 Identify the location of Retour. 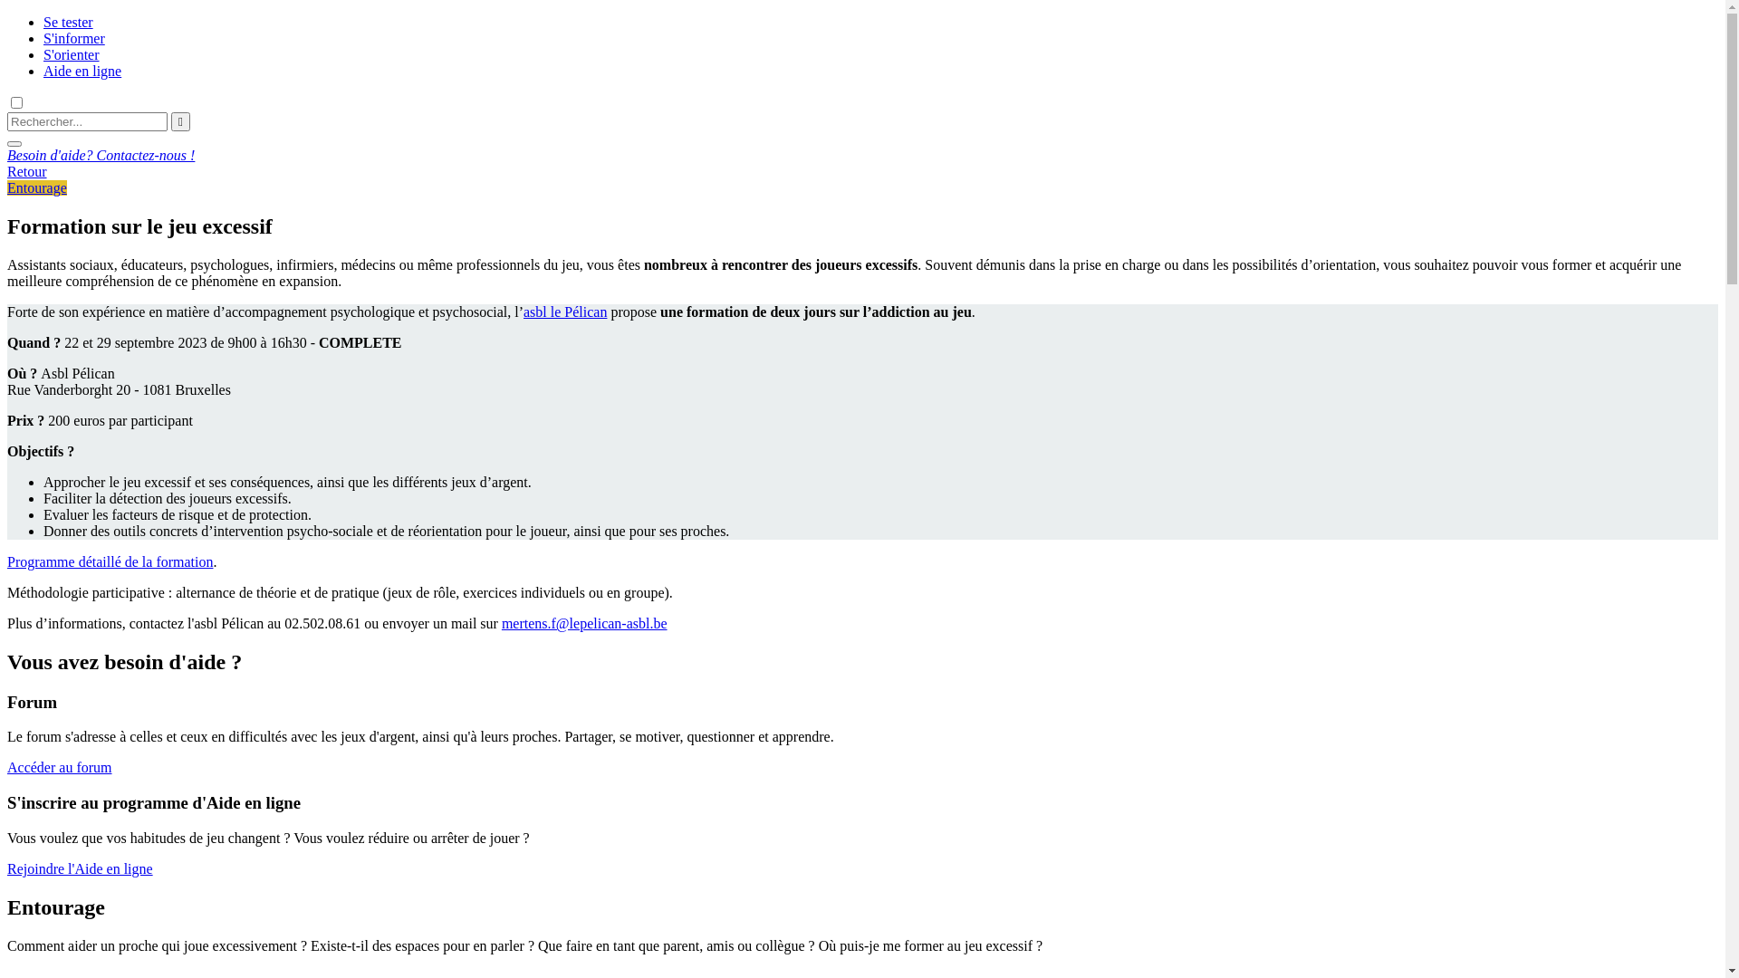
(27, 172).